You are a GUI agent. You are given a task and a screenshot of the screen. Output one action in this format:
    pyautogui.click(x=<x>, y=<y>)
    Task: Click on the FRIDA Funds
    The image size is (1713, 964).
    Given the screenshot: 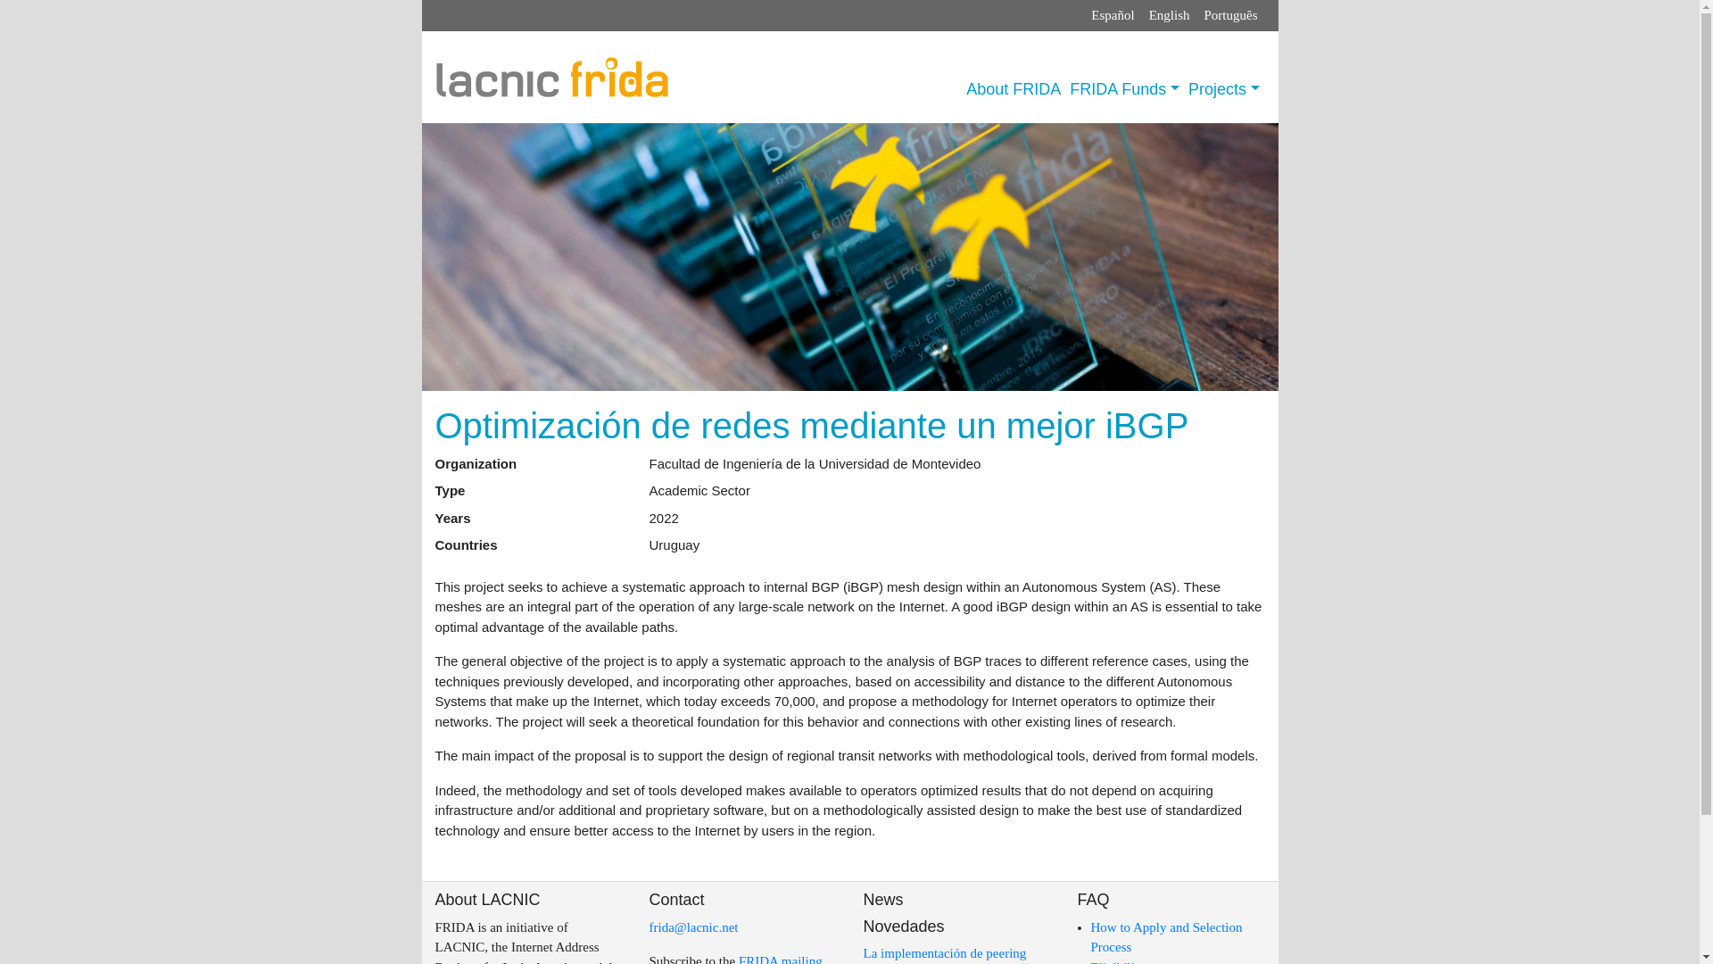 What is the action you would take?
    pyautogui.click(x=1124, y=89)
    